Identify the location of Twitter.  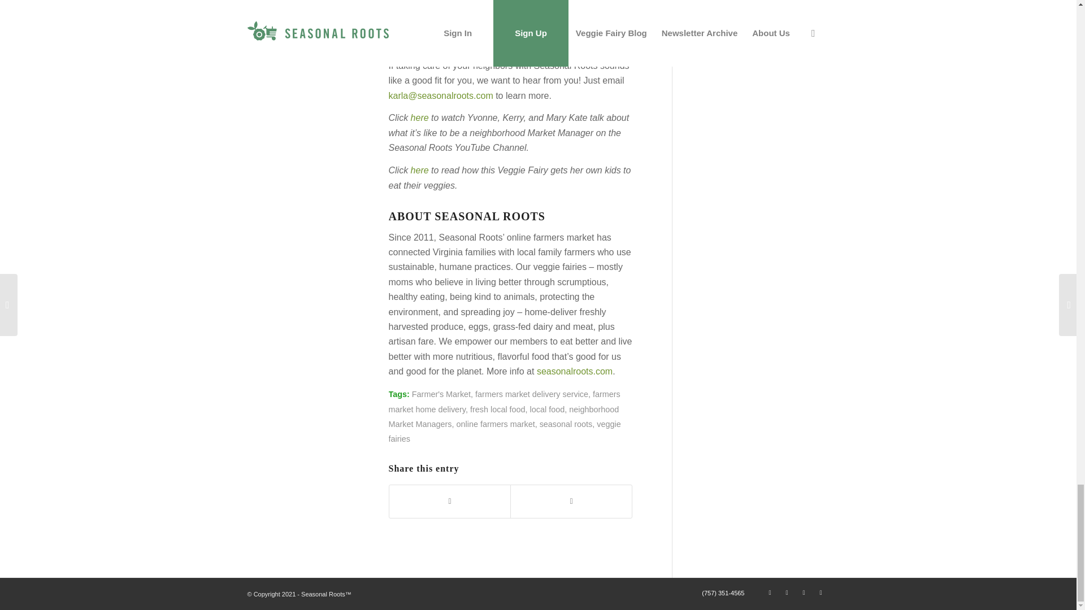
(804, 592).